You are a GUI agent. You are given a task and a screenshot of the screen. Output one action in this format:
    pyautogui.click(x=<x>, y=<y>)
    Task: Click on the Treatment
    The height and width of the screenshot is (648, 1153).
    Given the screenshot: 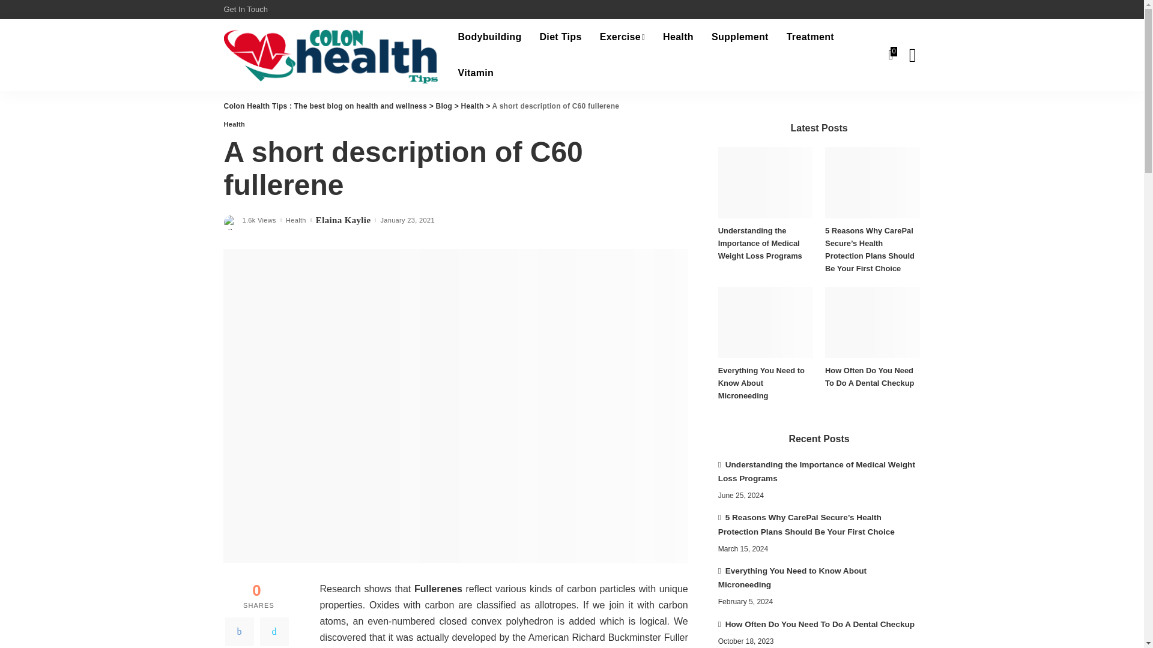 What is the action you would take?
    pyautogui.click(x=810, y=37)
    